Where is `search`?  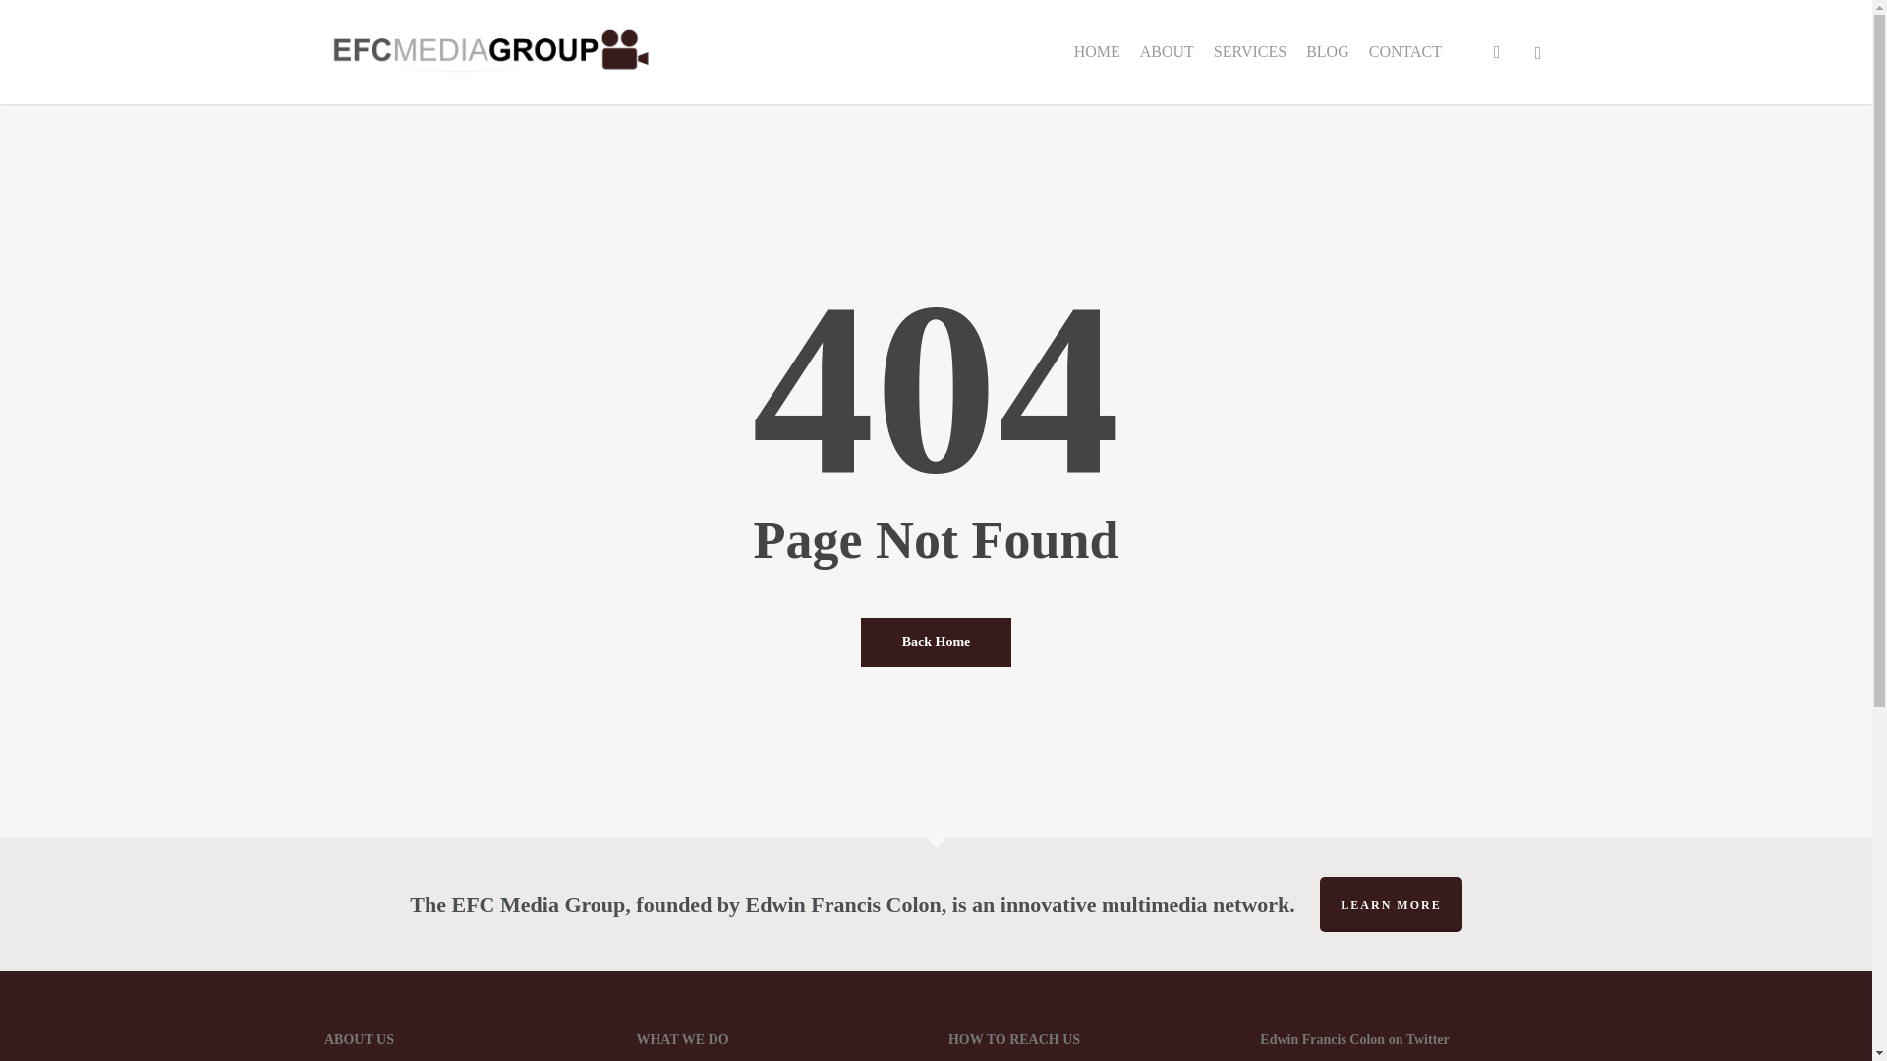
search is located at coordinates (1496, 51).